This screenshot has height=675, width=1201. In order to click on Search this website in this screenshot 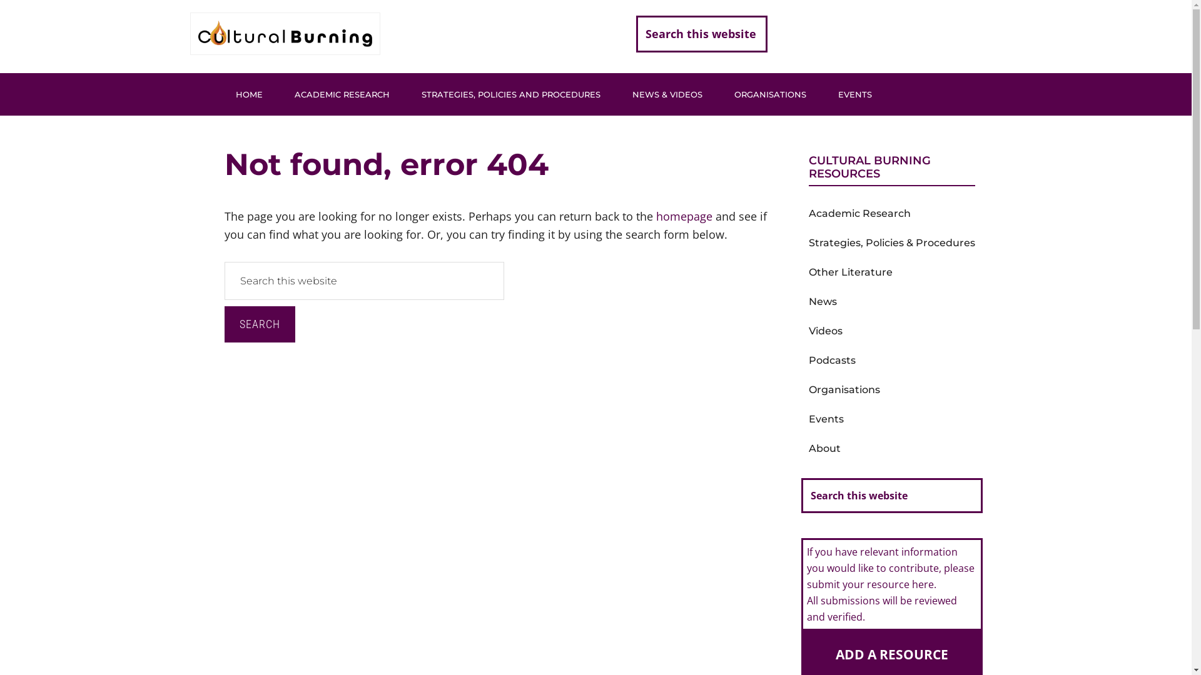, I will do `click(701, 34)`.